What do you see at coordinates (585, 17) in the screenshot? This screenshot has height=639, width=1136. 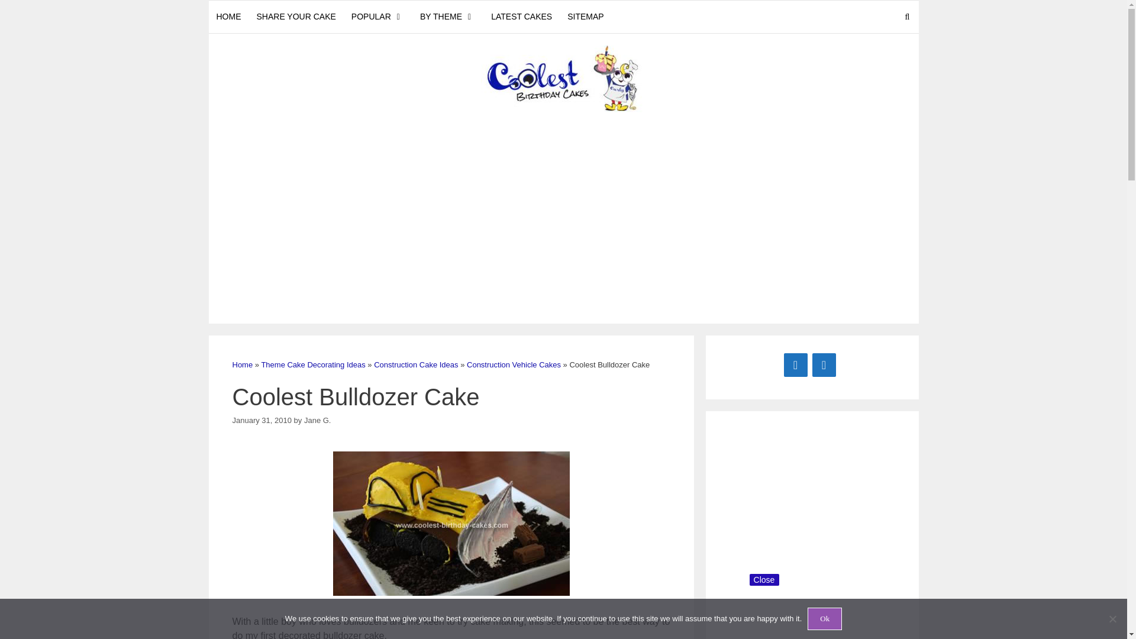 I see `SITEMAP` at bounding box center [585, 17].